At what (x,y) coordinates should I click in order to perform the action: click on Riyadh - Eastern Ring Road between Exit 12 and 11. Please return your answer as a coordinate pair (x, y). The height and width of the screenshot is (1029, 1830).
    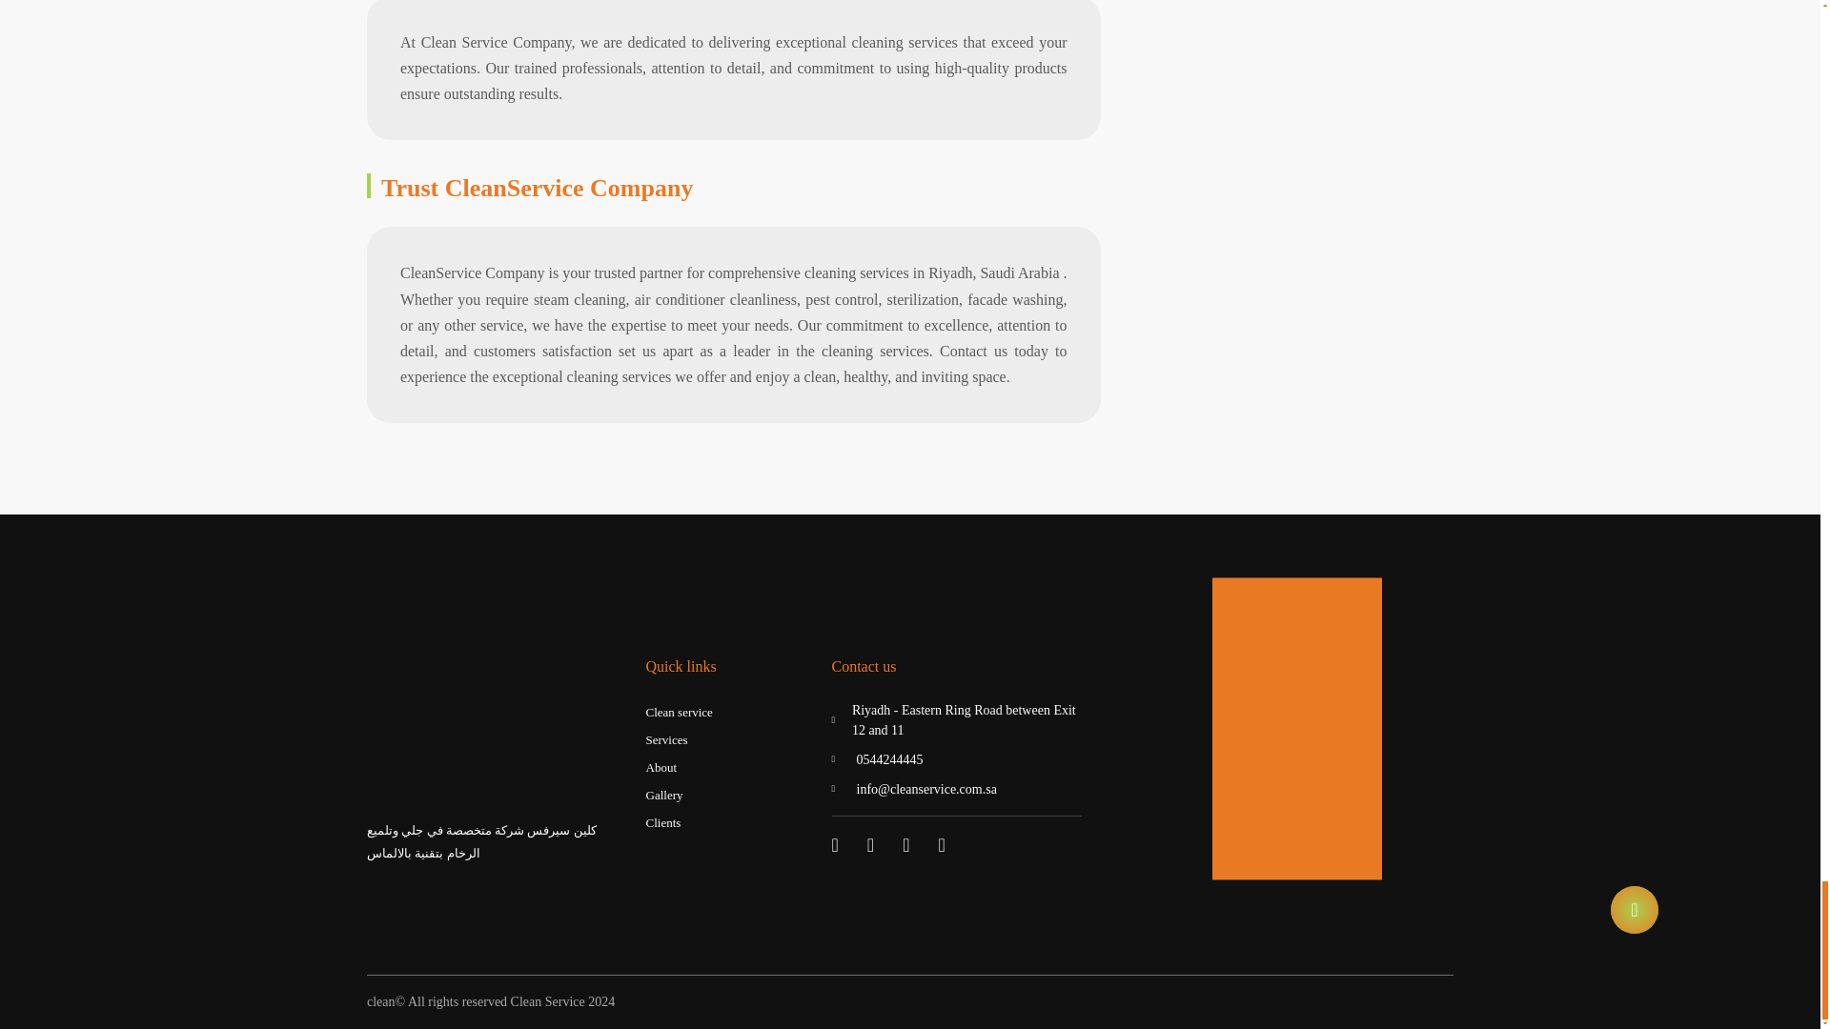
    Looking at the image, I should click on (955, 720).